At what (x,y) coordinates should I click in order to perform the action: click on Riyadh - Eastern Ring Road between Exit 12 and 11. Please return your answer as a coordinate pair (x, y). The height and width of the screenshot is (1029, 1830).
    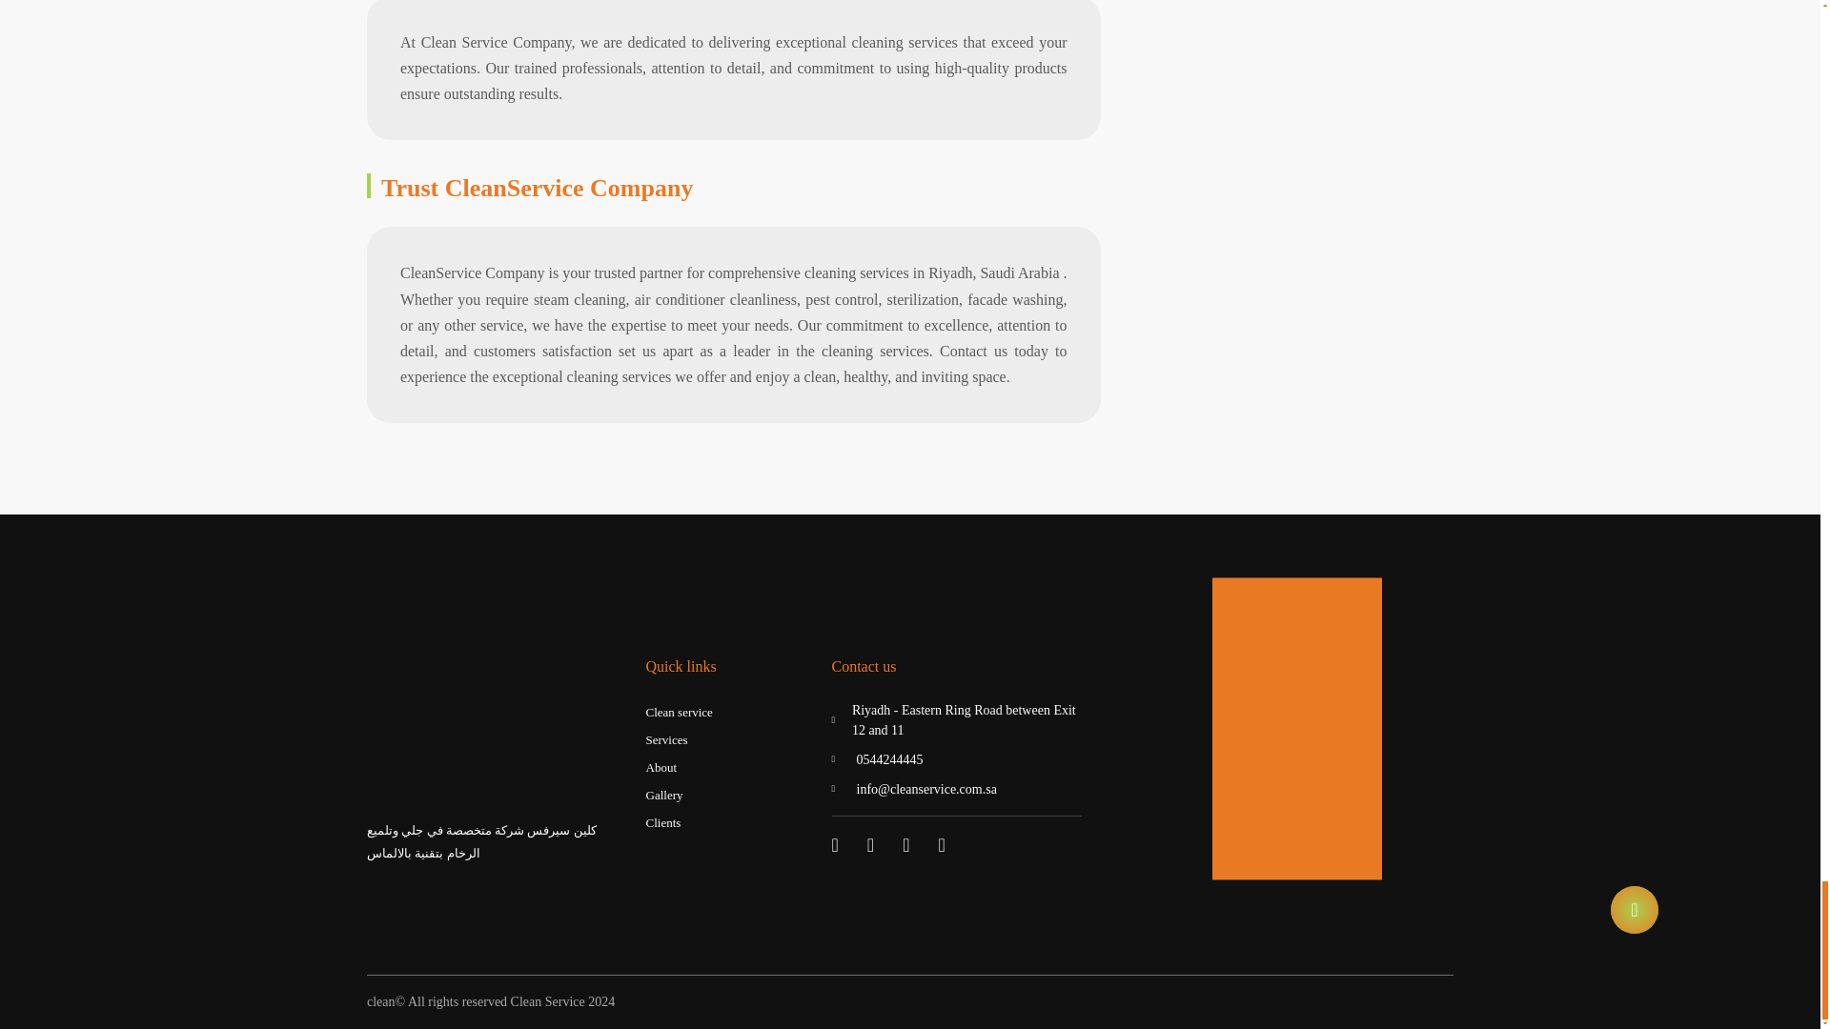
    Looking at the image, I should click on (955, 720).